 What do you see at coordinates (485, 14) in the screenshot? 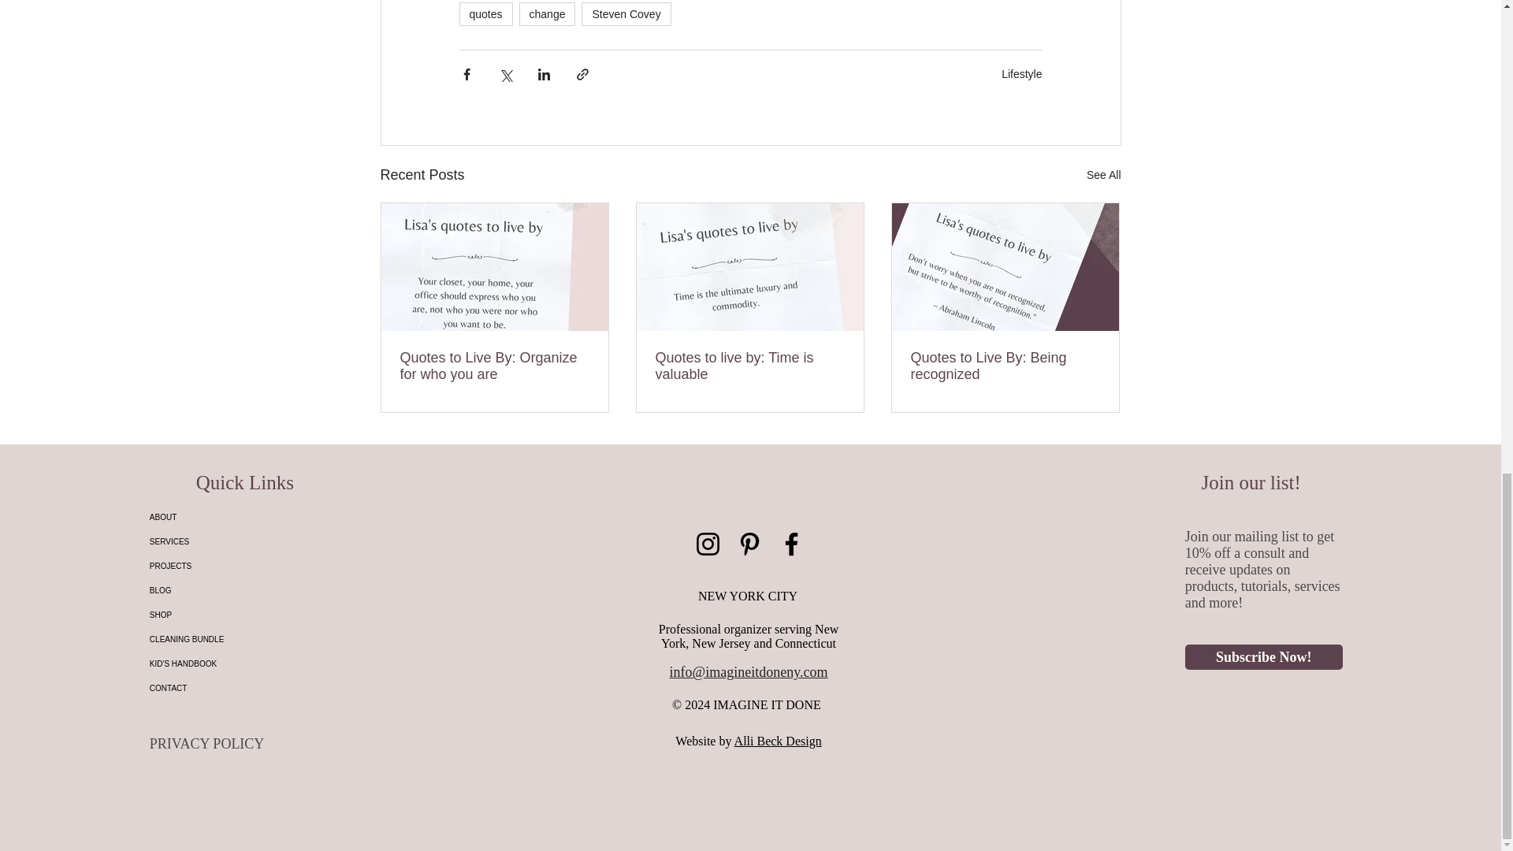
I see `quotes` at bounding box center [485, 14].